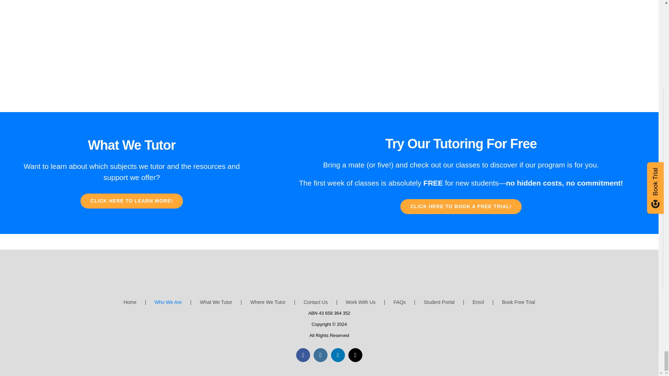 The width and height of the screenshot is (669, 376). What do you see at coordinates (303, 355) in the screenshot?
I see `Facebook` at bounding box center [303, 355].